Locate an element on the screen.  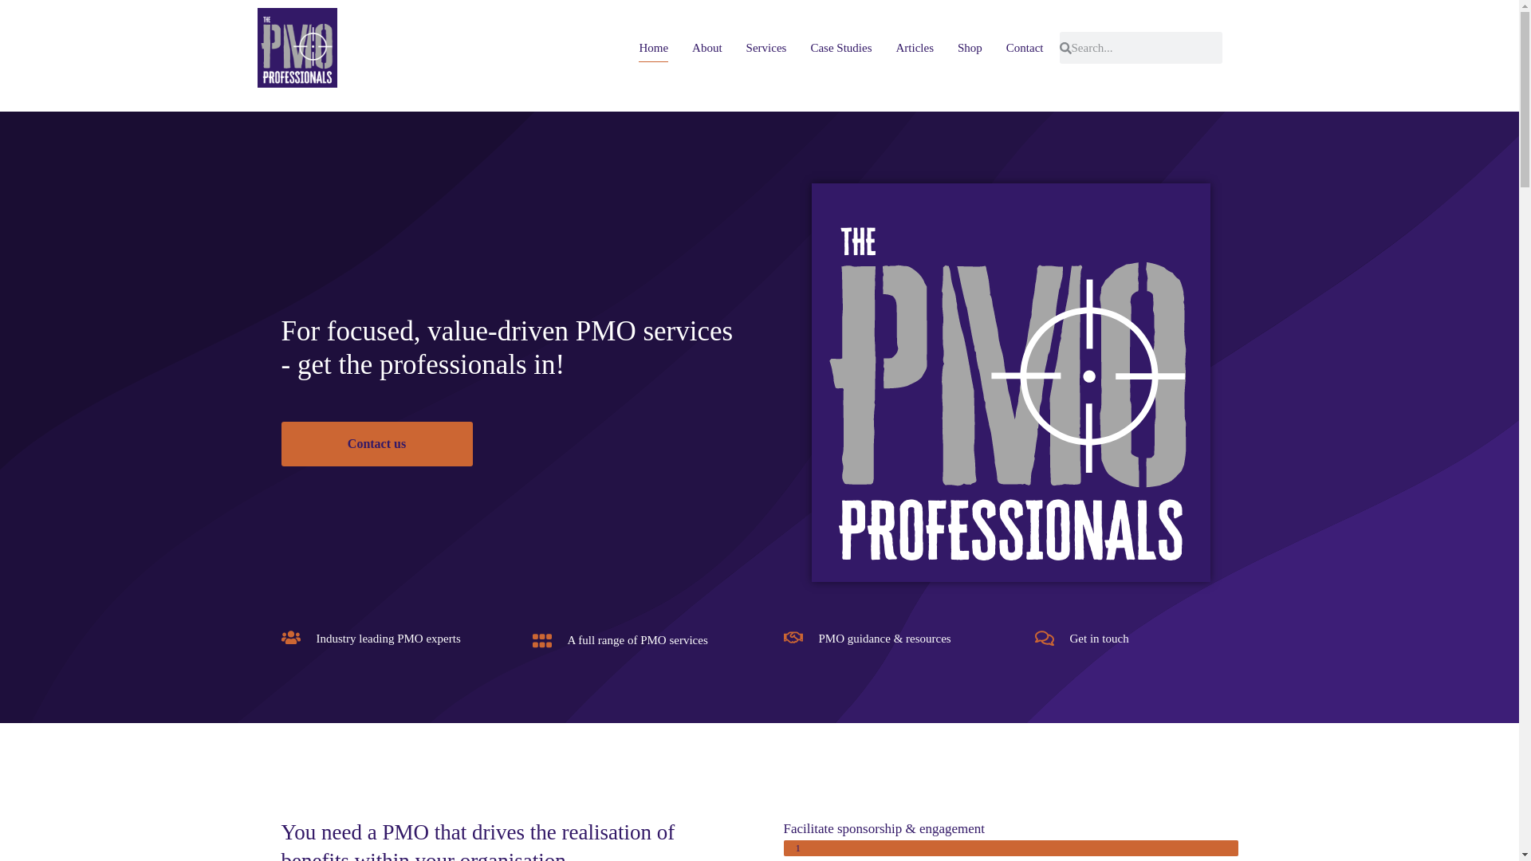
Contact is located at coordinates (1025, 47).